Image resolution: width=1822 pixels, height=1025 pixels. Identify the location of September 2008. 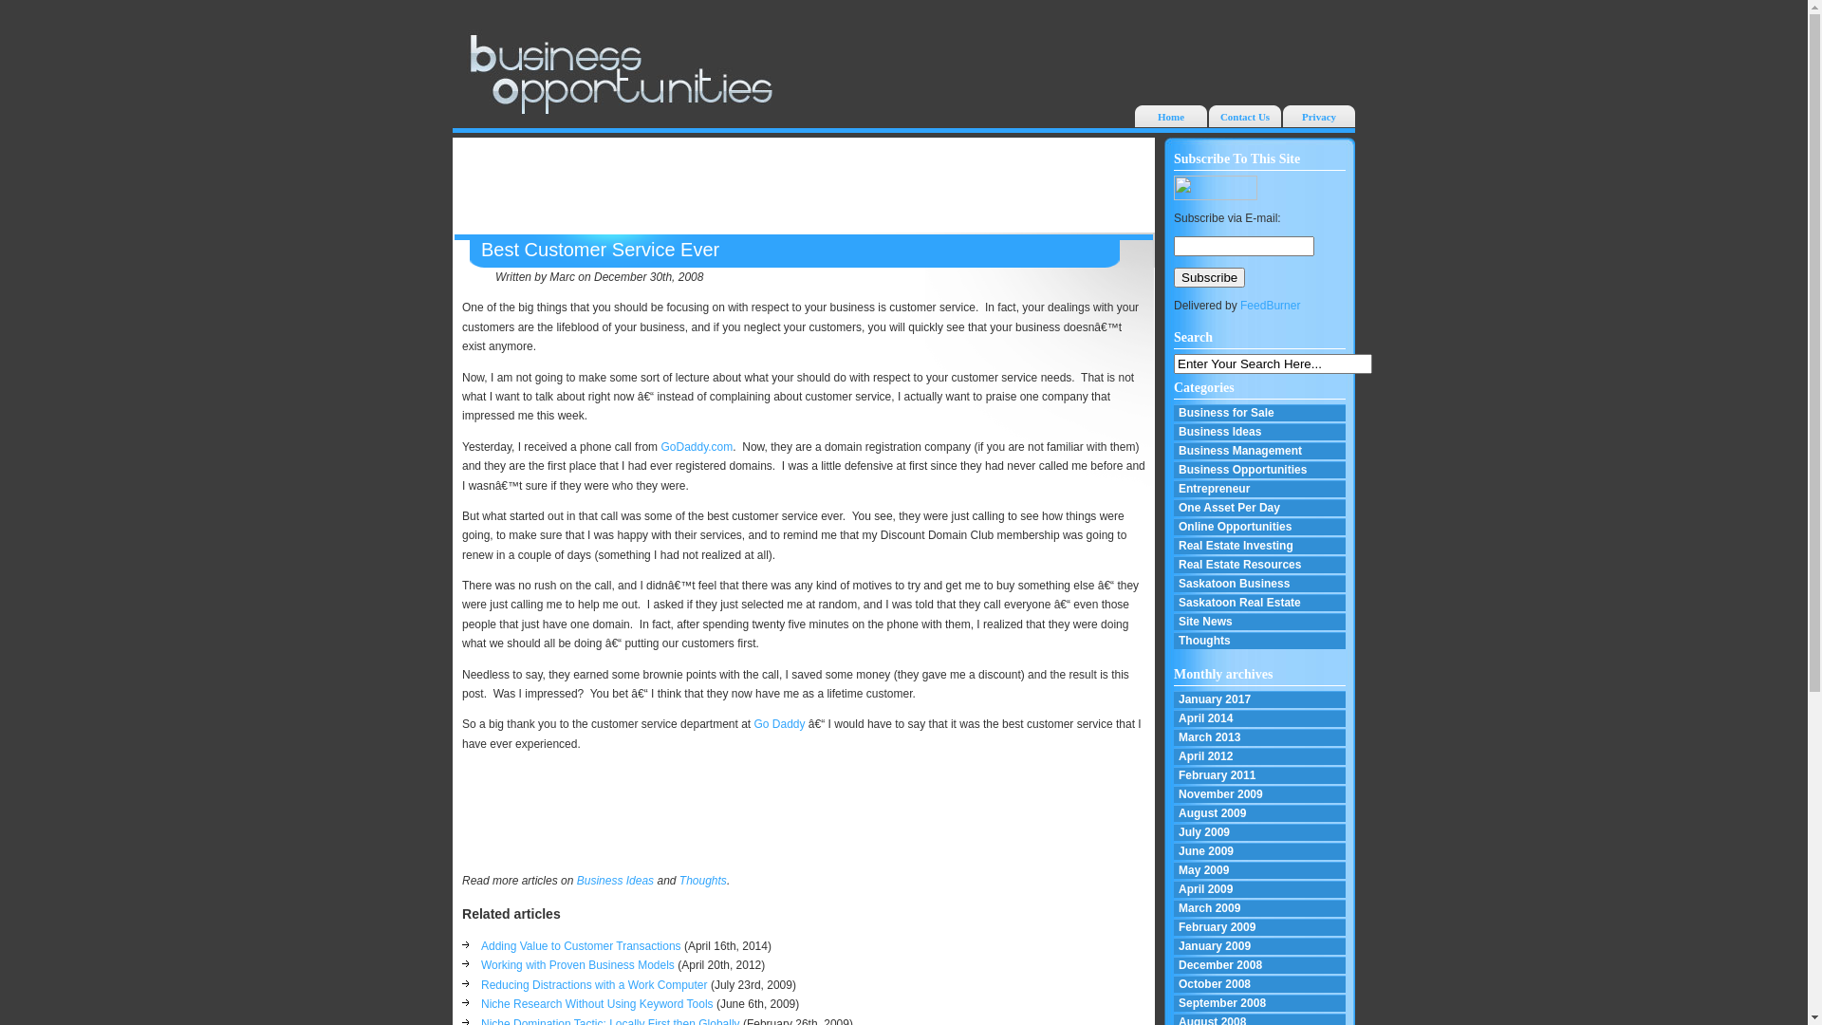
(1260, 1004).